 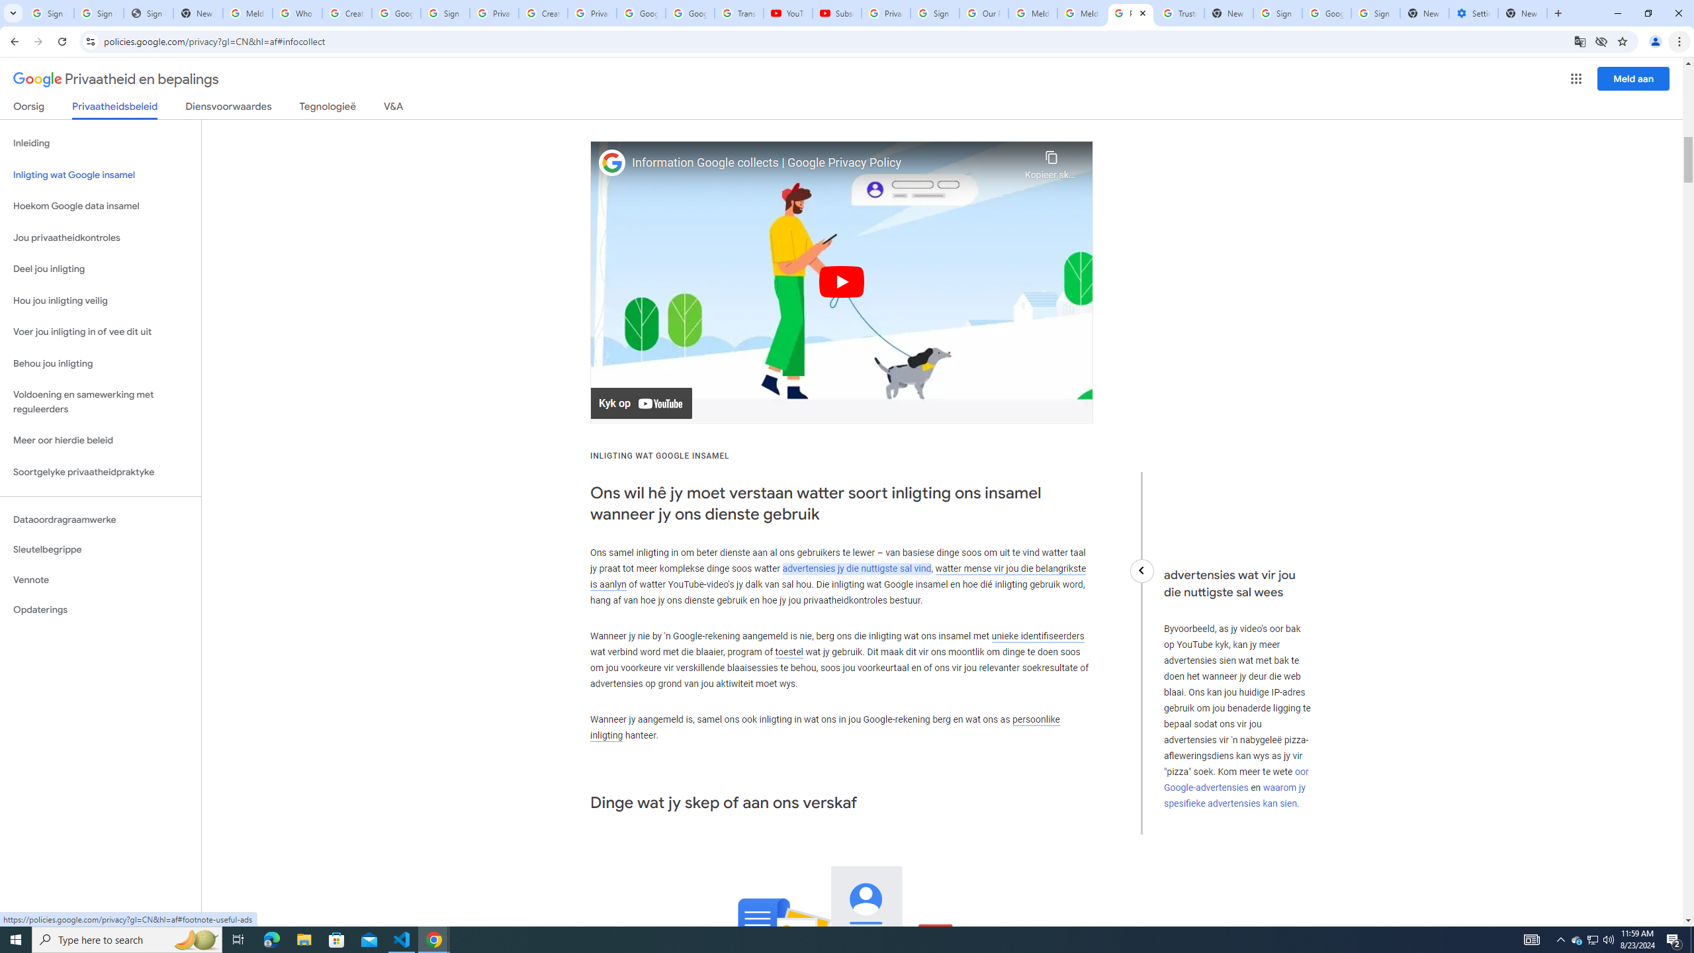 I want to click on Privaatheidsbeleid, so click(x=115, y=110).